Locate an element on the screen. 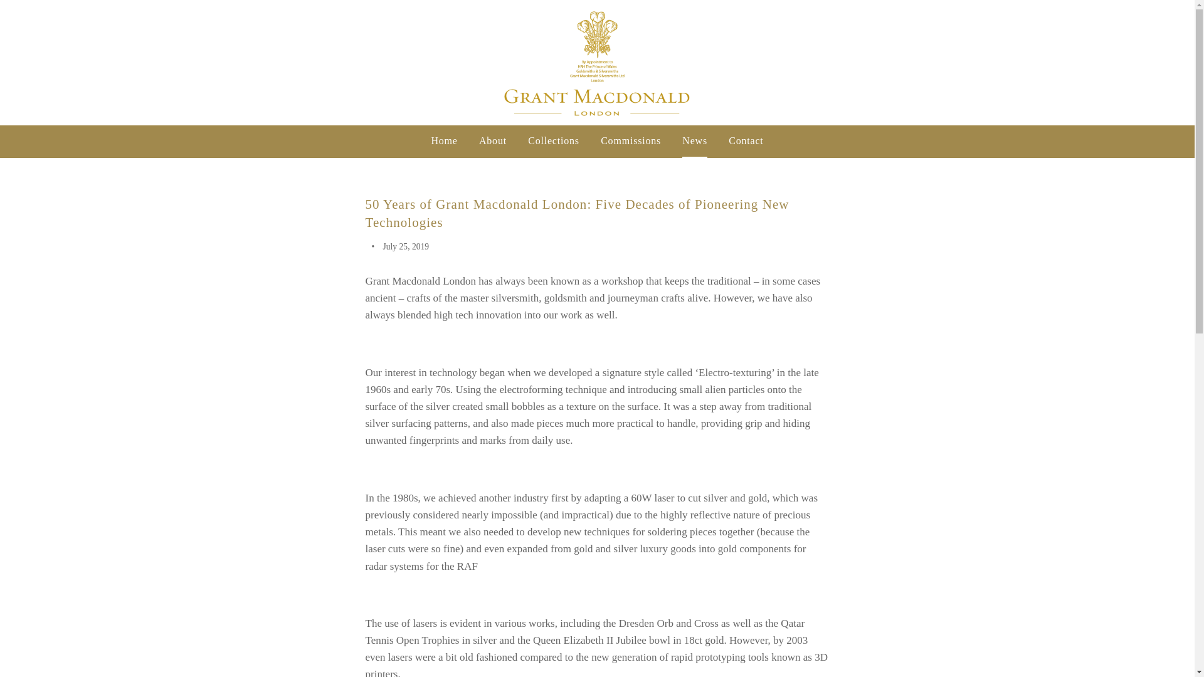 This screenshot has width=1204, height=677. Cart is located at coordinates (1179, 63).